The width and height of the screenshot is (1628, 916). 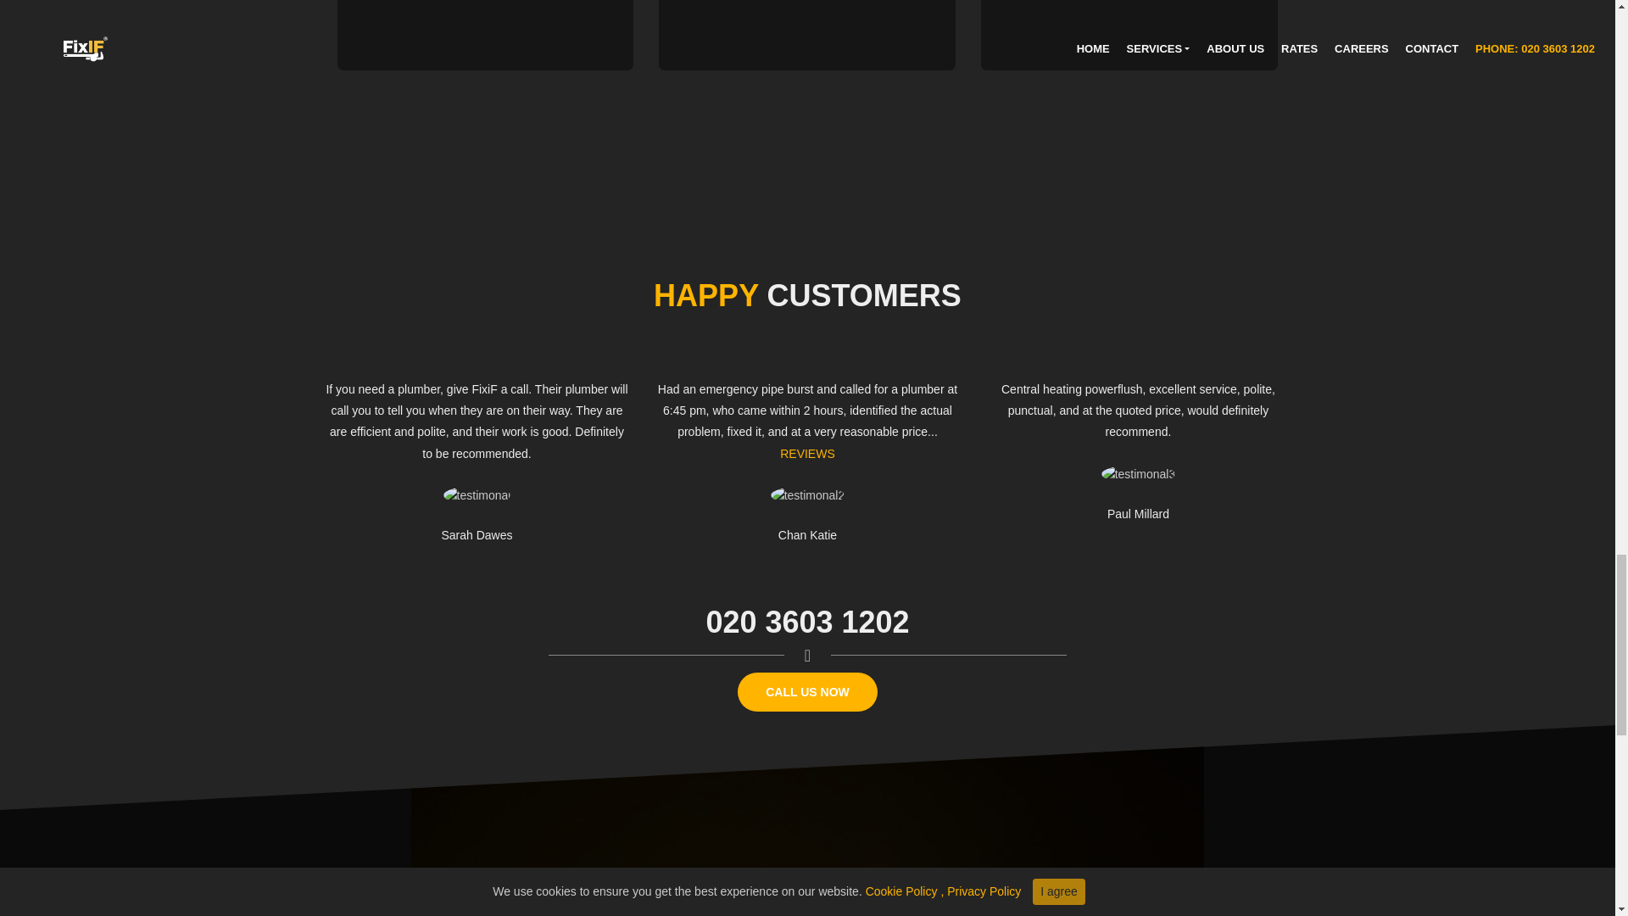 What do you see at coordinates (545, 23) in the screenshot?
I see `PLUMBING` at bounding box center [545, 23].